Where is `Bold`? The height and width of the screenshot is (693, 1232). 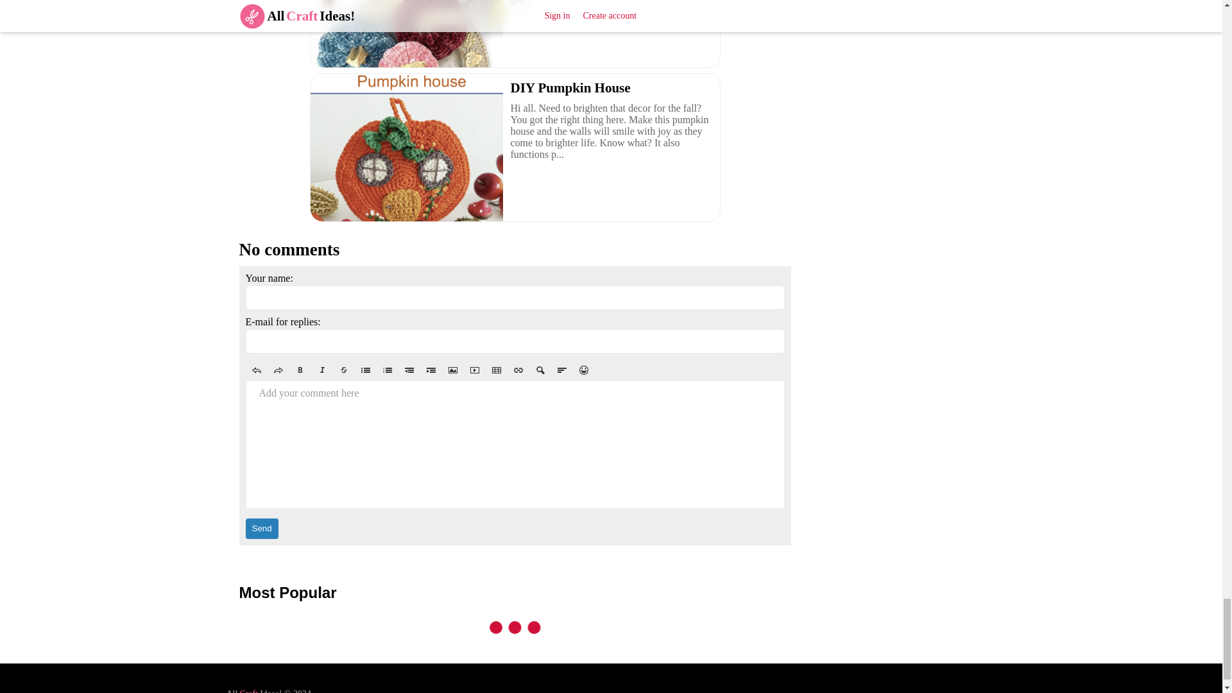 Bold is located at coordinates (299, 370).